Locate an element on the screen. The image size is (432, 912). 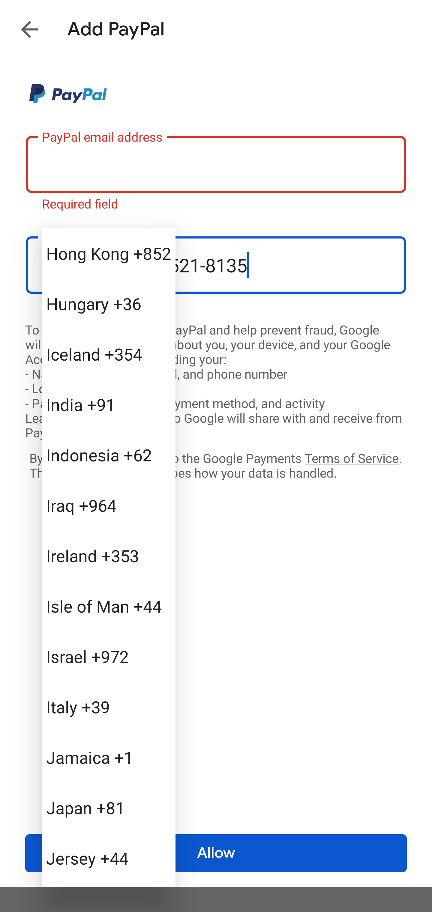
Indonesia +62 is located at coordinates (109, 454).